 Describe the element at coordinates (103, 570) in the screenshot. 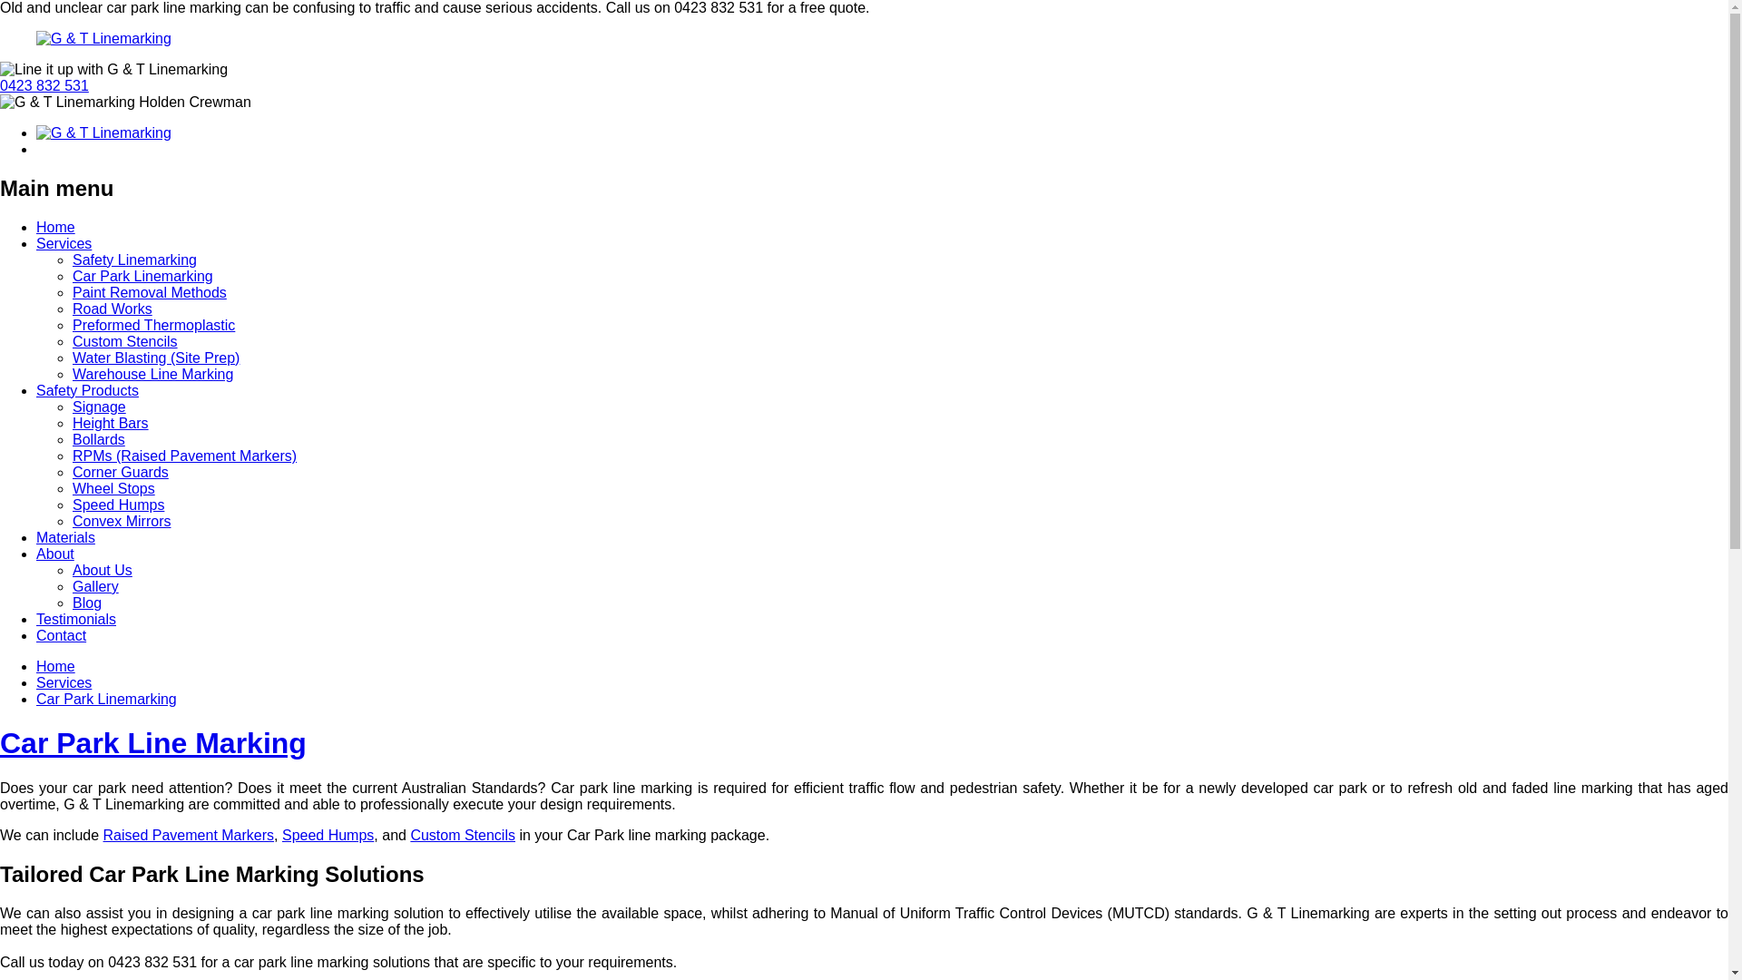

I see `About Us` at that location.